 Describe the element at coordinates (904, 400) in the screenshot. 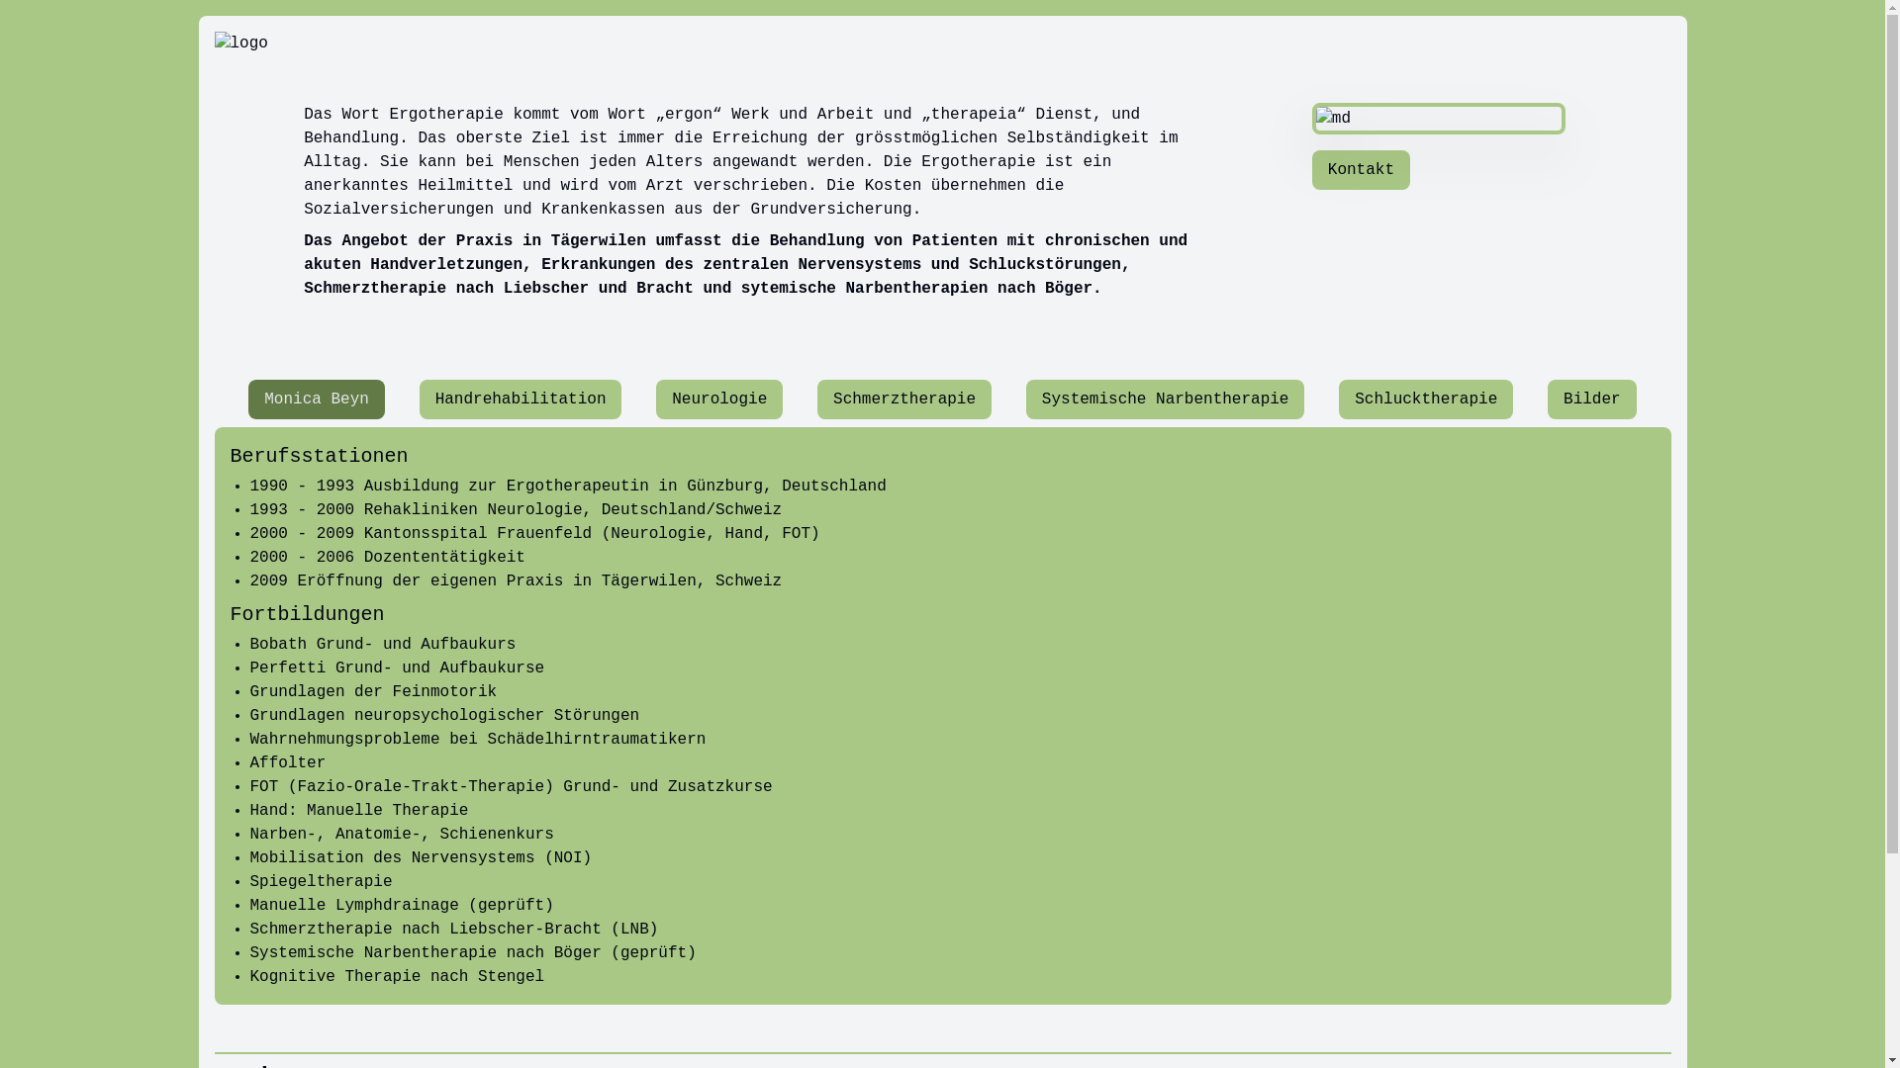

I see `Schmerztherapie` at that location.